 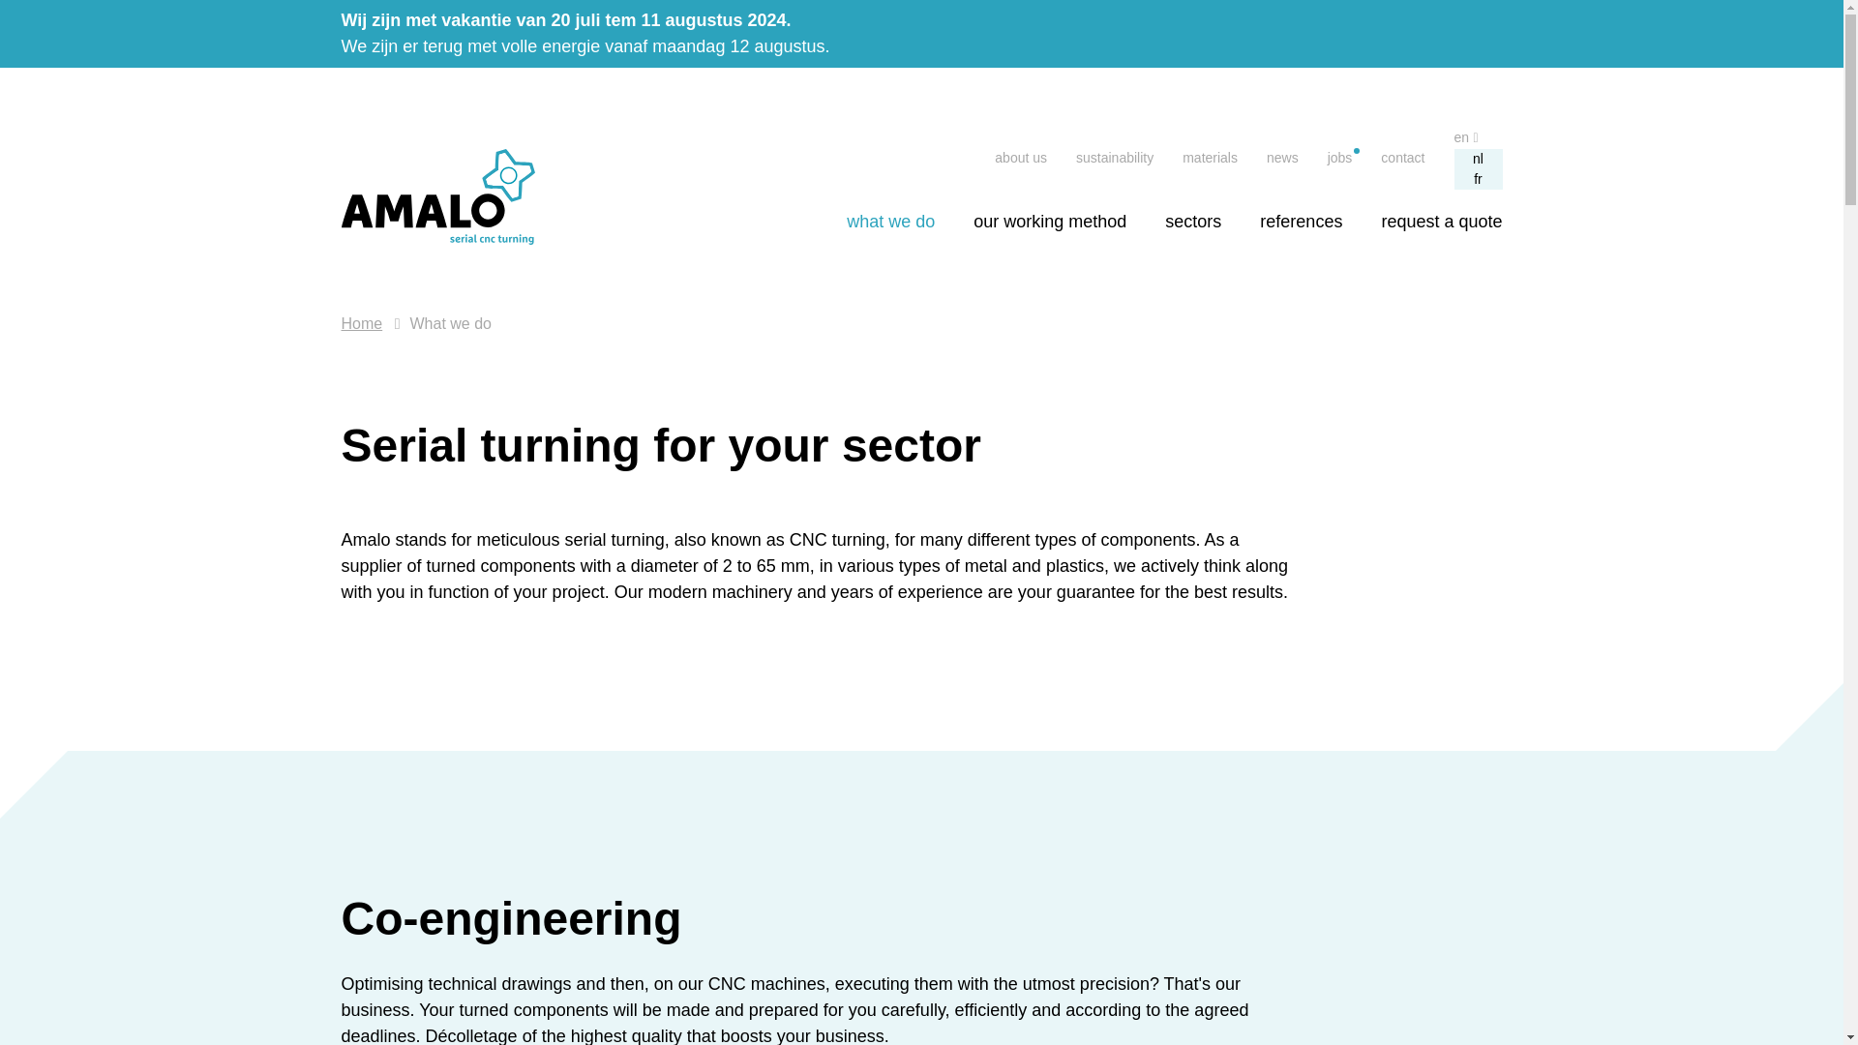 I want to click on fr, so click(x=1477, y=178).